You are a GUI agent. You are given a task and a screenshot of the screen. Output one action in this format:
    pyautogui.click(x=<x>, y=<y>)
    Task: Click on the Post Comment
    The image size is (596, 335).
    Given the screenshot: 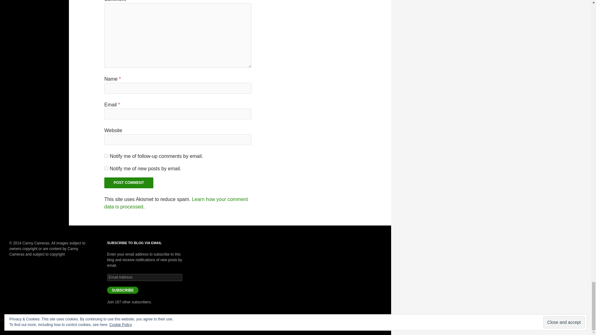 What is the action you would take?
    pyautogui.click(x=129, y=183)
    